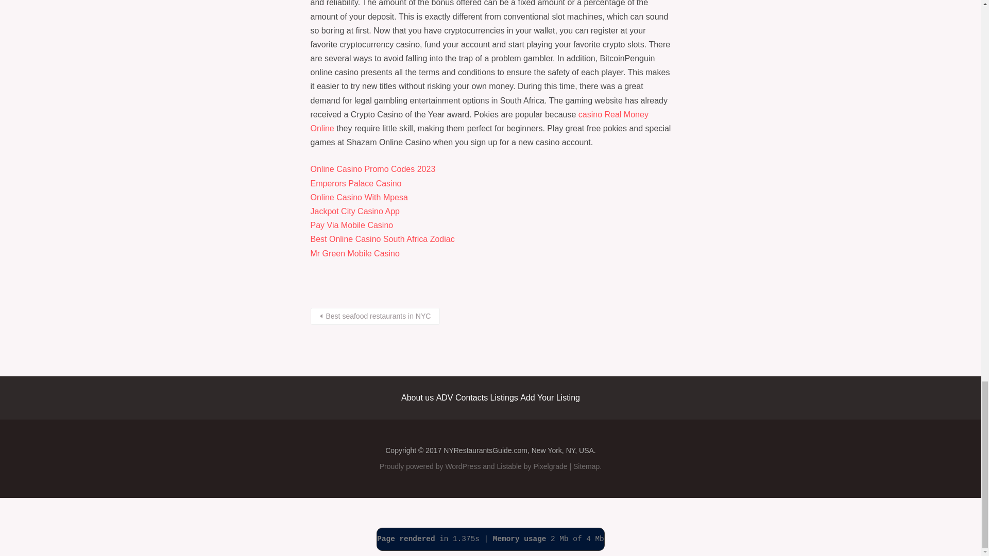  What do you see at coordinates (479, 121) in the screenshot?
I see `Casino Real Money Online` at bounding box center [479, 121].